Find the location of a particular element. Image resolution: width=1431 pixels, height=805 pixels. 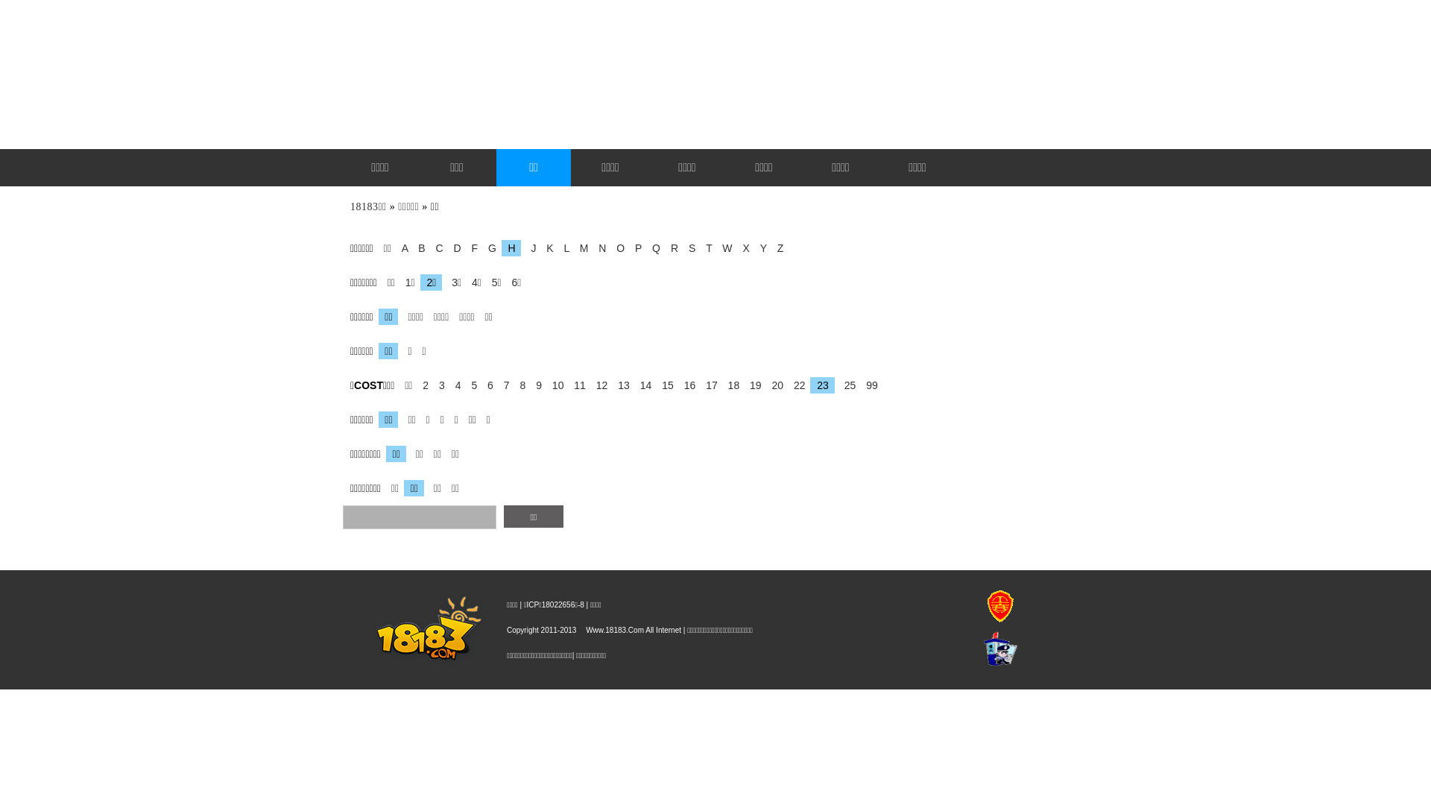

13 is located at coordinates (620, 385).